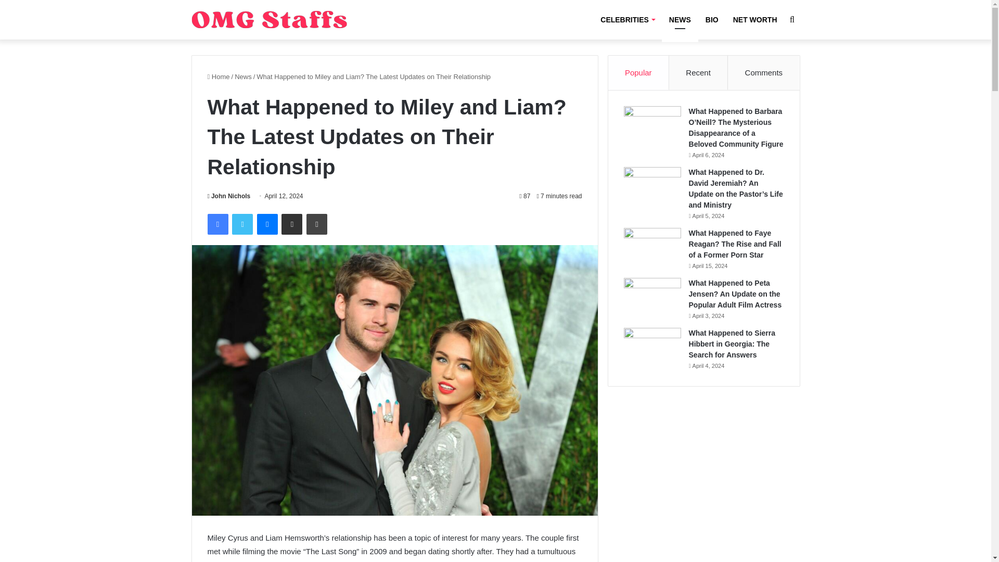 The height and width of the screenshot is (562, 999). Describe the element at coordinates (267, 224) in the screenshot. I see `Messenger` at that location.